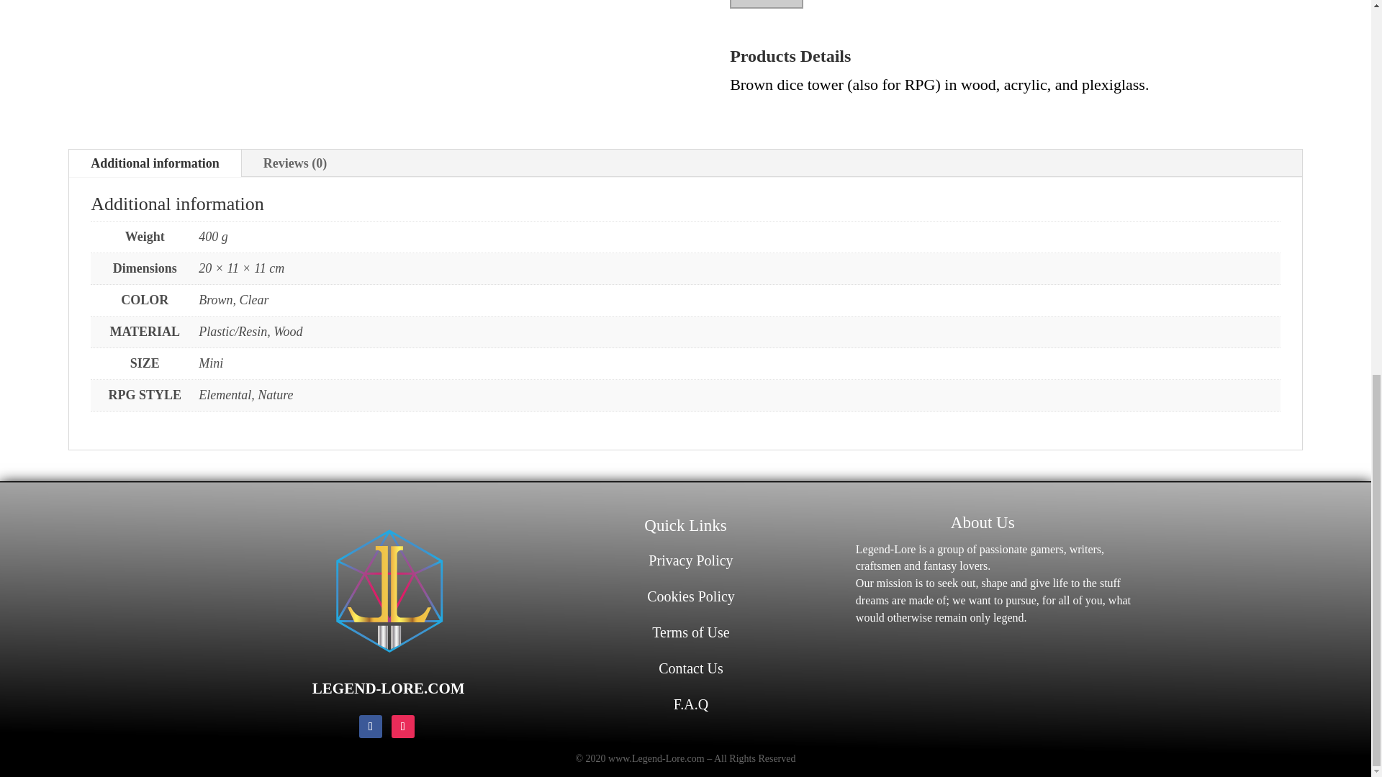 The width and height of the screenshot is (1382, 777). Describe the element at coordinates (371, 727) in the screenshot. I see `Follow on Facebook` at that location.